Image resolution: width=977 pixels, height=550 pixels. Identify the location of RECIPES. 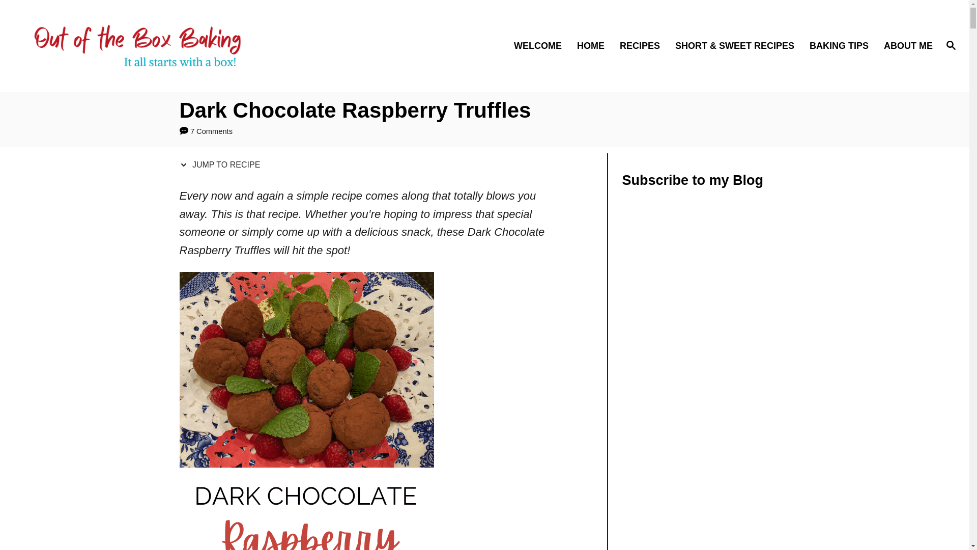
(644, 46).